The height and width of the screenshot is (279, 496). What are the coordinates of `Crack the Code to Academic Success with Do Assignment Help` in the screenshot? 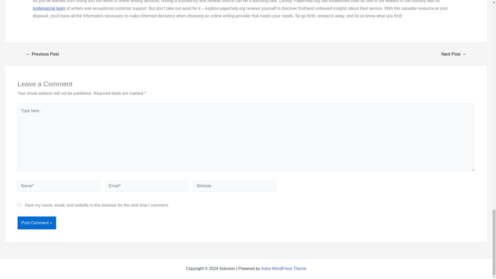 It's located at (49, 8).